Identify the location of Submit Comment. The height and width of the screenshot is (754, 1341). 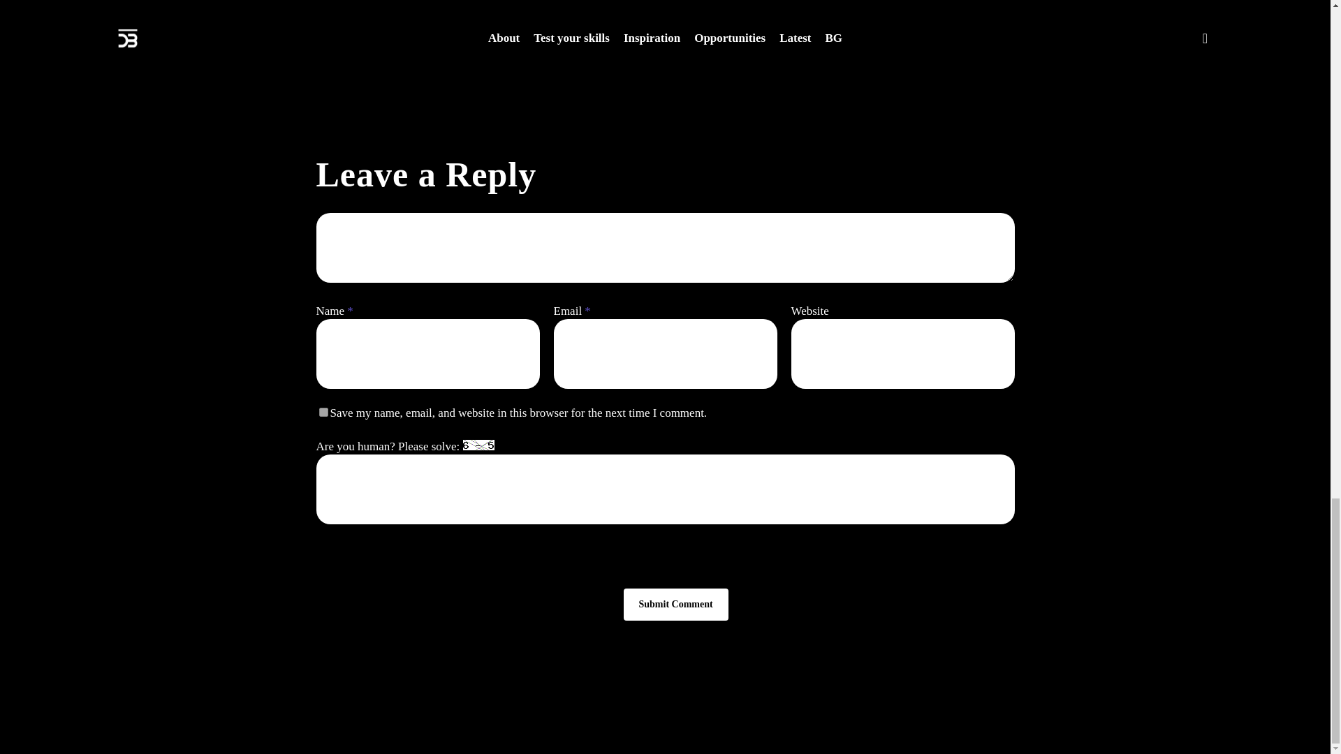
(675, 605).